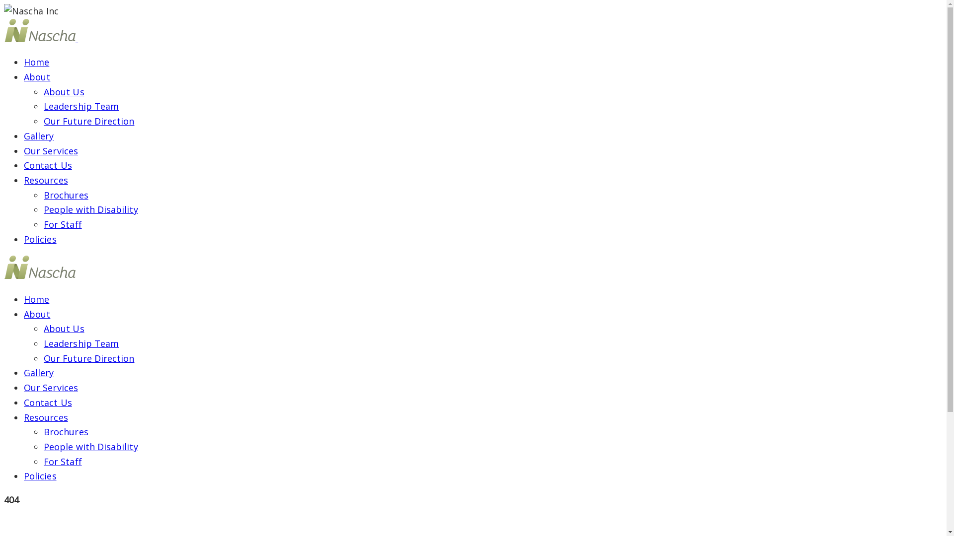 This screenshot has width=954, height=536. I want to click on Home, so click(37, 299).